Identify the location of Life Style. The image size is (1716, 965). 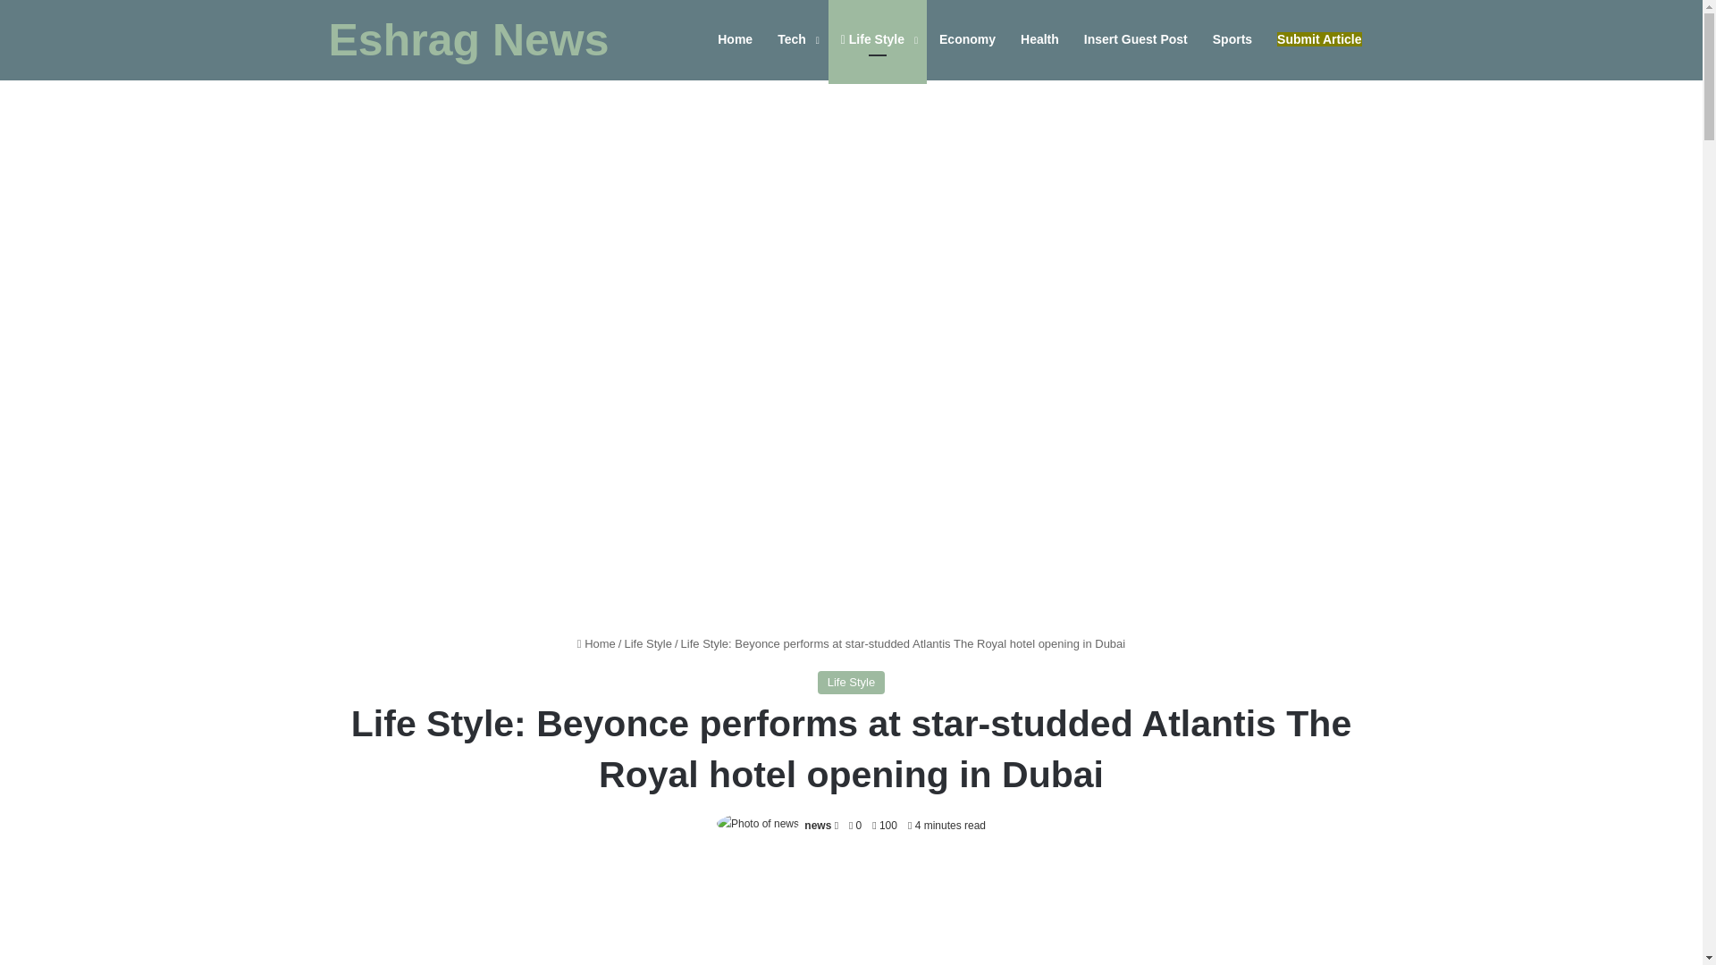
(647, 643).